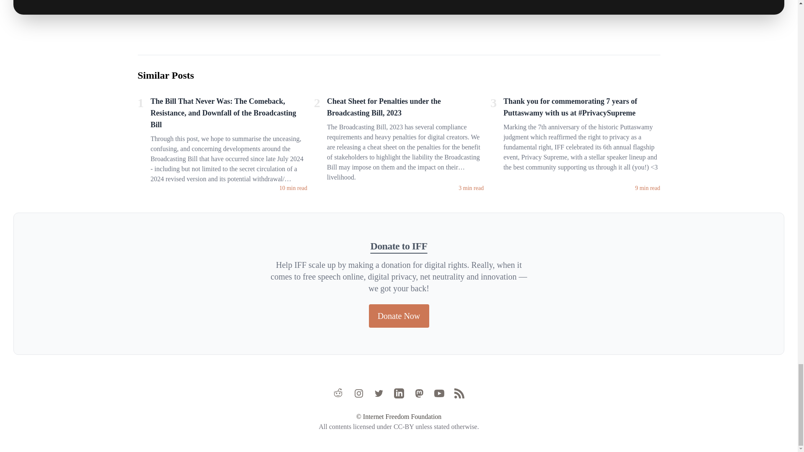 This screenshot has height=452, width=804. What do you see at coordinates (439, 393) in the screenshot?
I see `Youtube` at bounding box center [439, 393].